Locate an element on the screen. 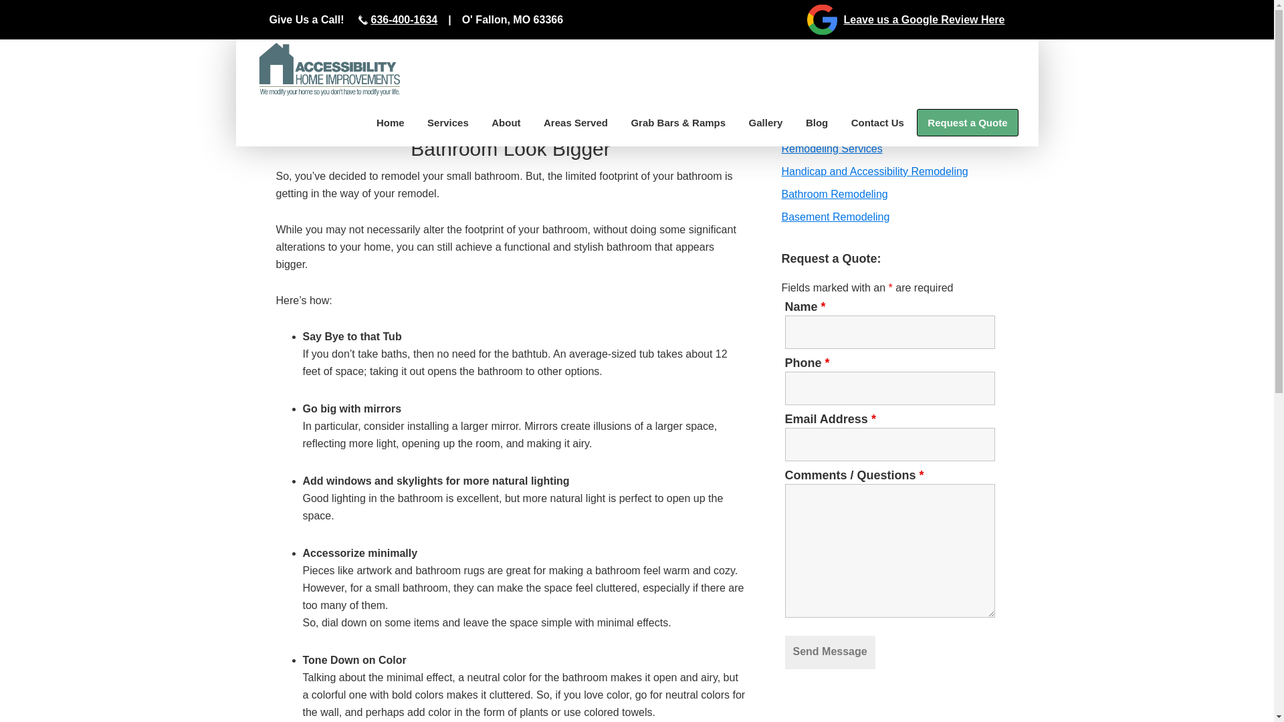 This screenshot has width=1284, height=722. Remodeling Services is located at coordinates (831, 148).